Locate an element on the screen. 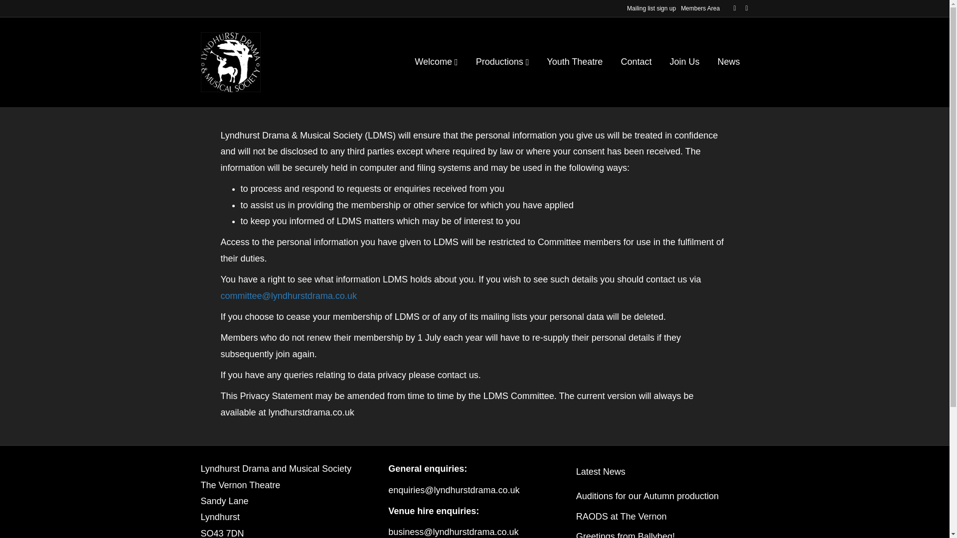  Productions is located at coordinates (502, 62).